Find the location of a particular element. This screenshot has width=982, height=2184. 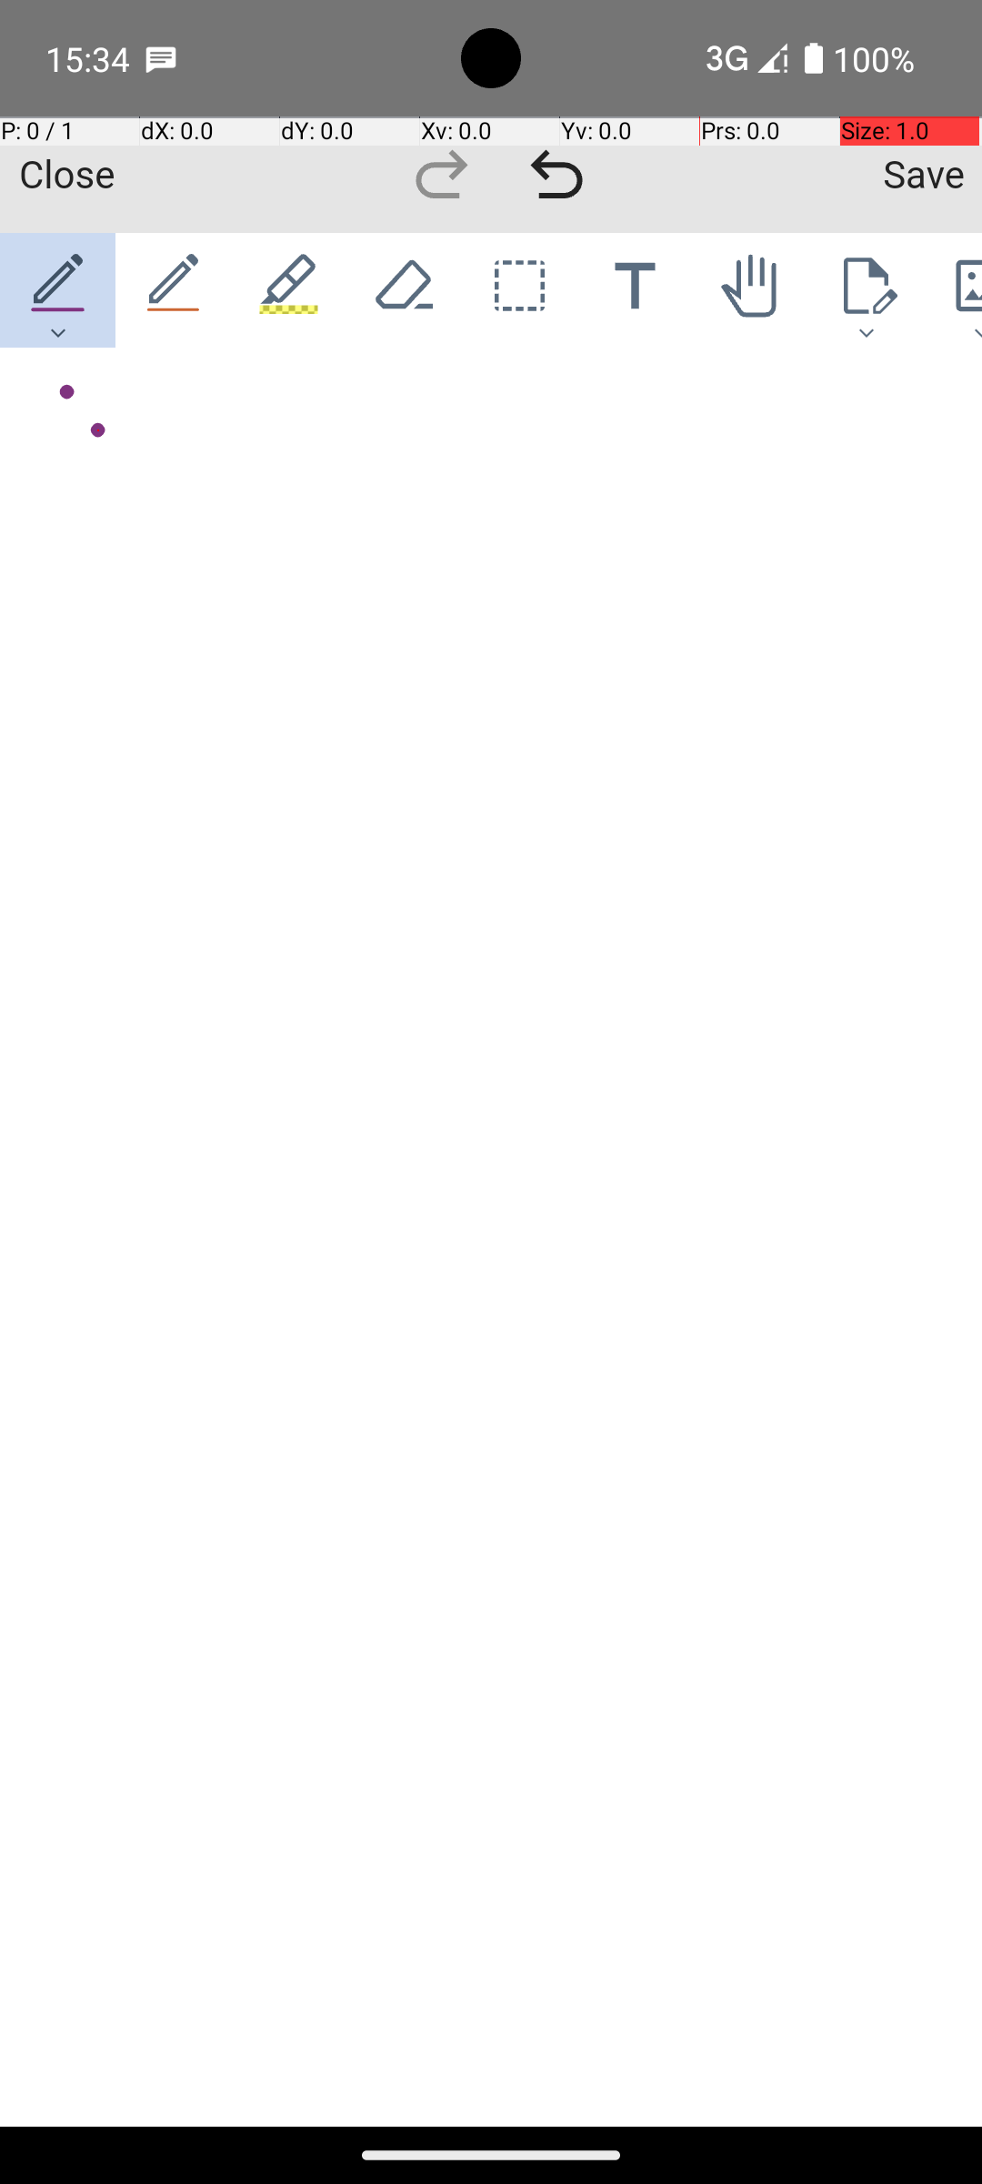

Eraser is located at coordinates (404, 290).